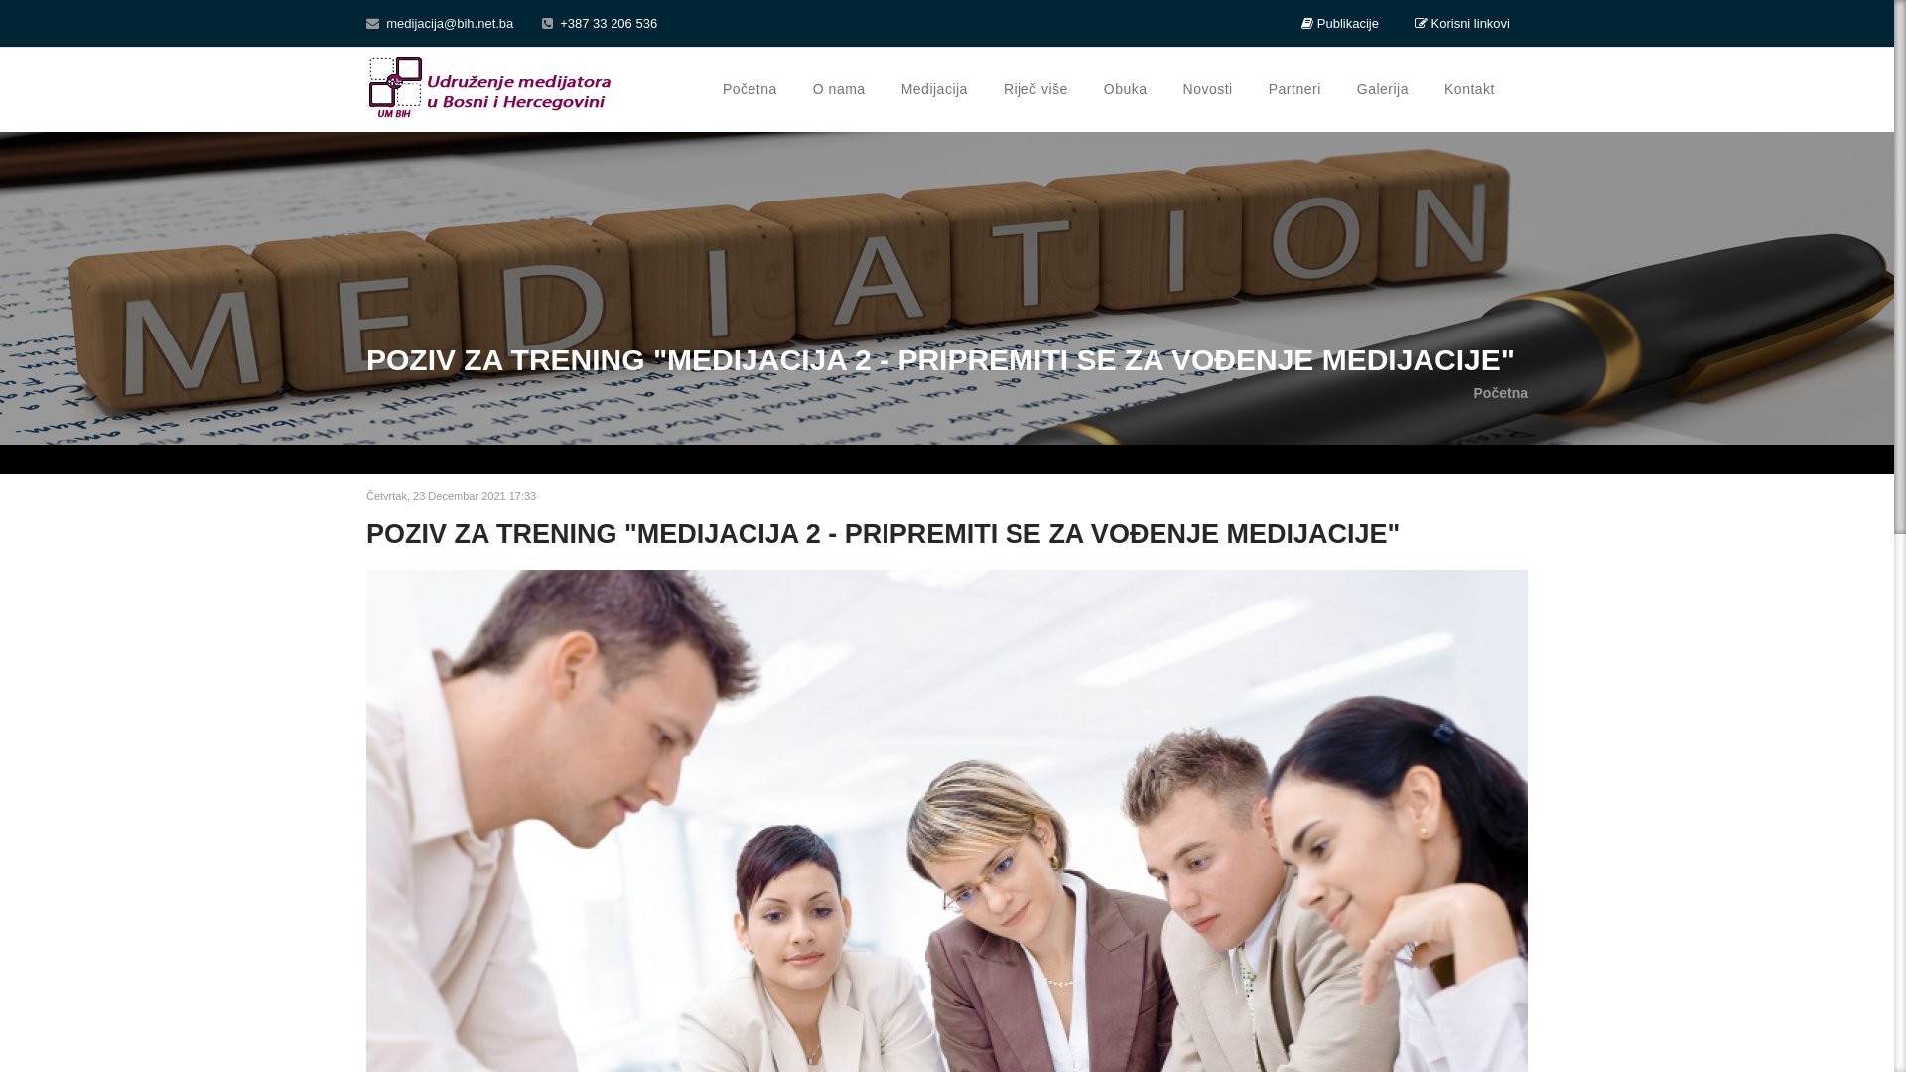 Image resolution: width=1906 pixels, height=1072 pixels. I want to click on Partneri, so click(1294, 89).